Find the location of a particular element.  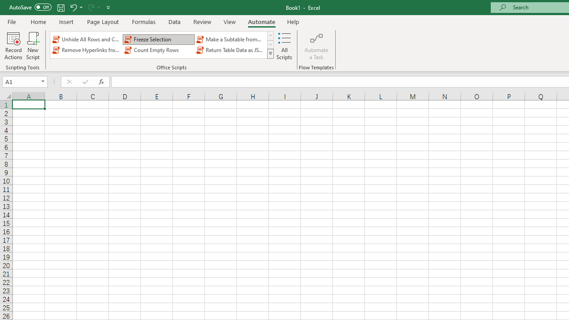

Formulas is located at coordinates (144, 21).